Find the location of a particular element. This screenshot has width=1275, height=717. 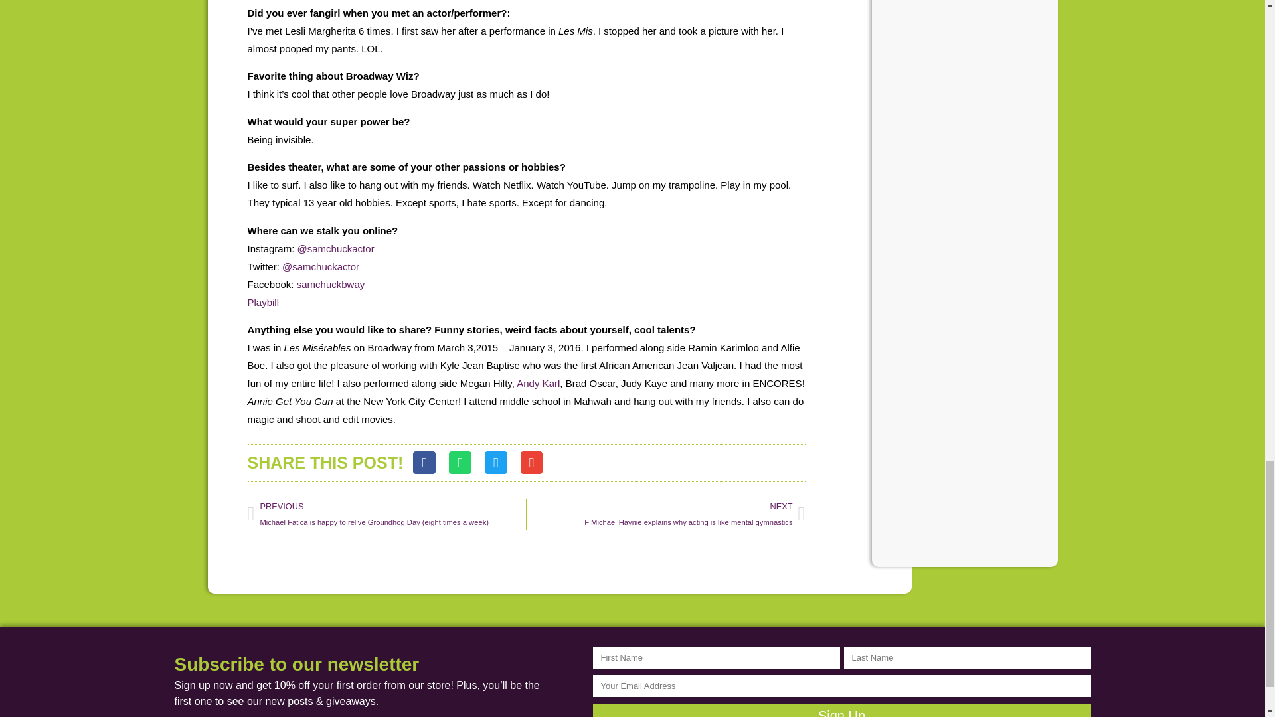

Sign Up is located at coordinates (841, 710).